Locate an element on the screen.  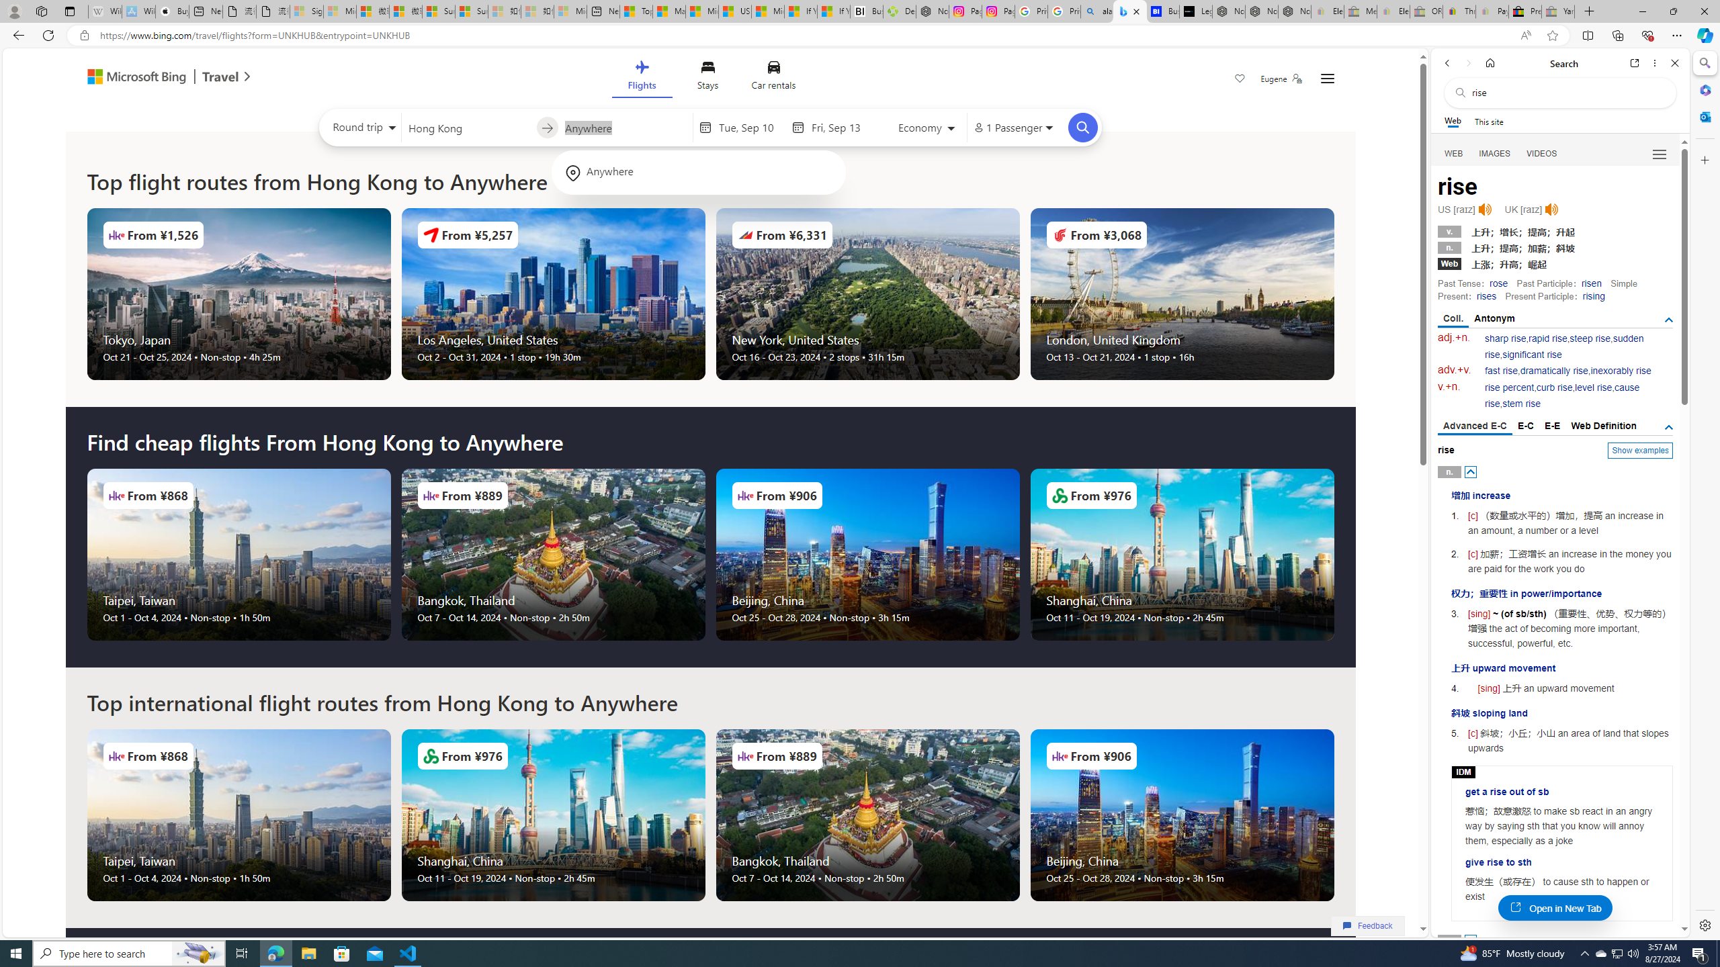
AutomationID: tgsb is located at coordinates (1669, 320).